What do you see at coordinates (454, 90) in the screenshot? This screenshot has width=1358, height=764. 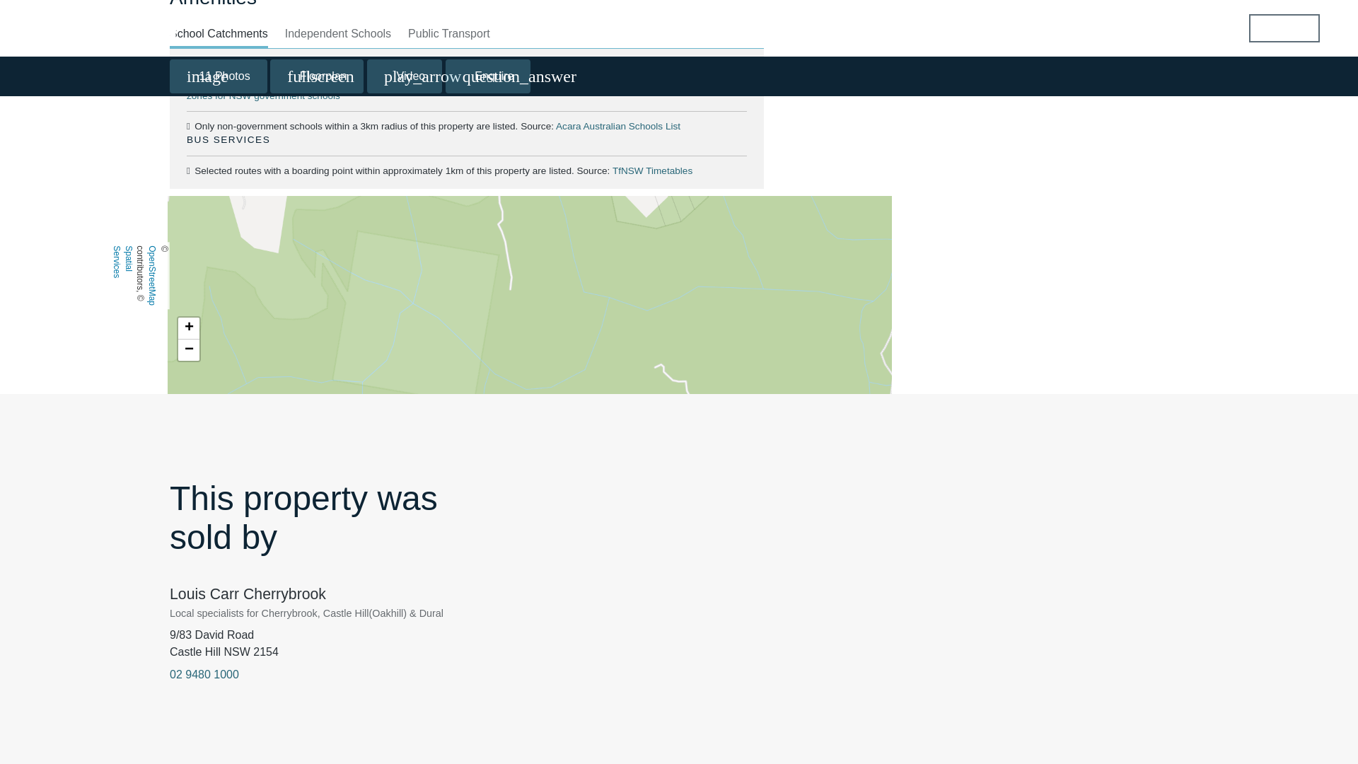 I see `School intake zones for NSW government schools` at bounding box center [454, 90].